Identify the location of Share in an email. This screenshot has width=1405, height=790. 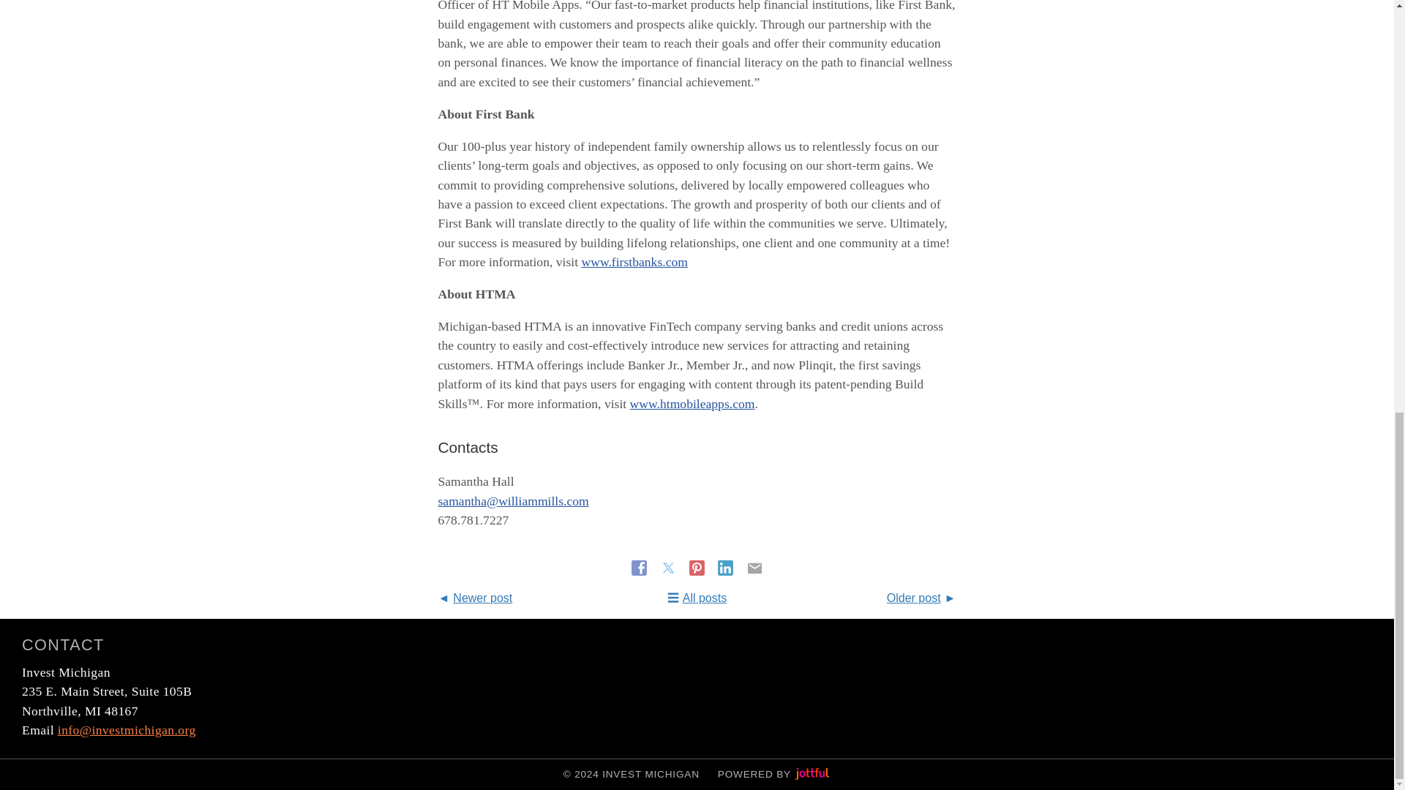
(755, 568).